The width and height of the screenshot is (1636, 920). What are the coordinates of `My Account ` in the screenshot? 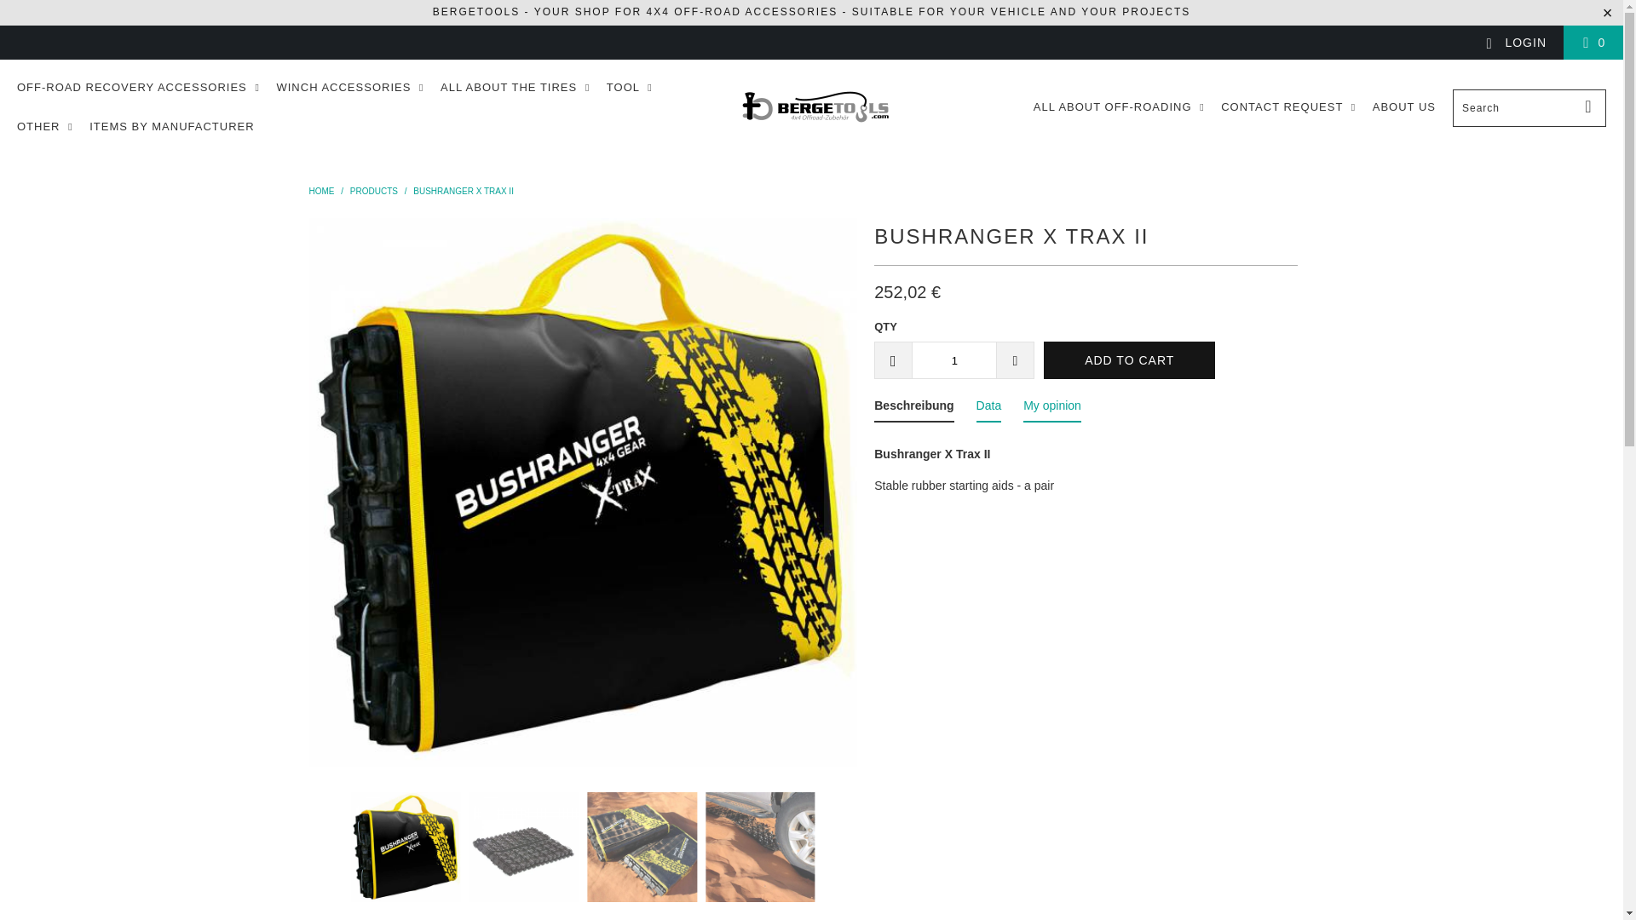 It's located at (1515, 43).